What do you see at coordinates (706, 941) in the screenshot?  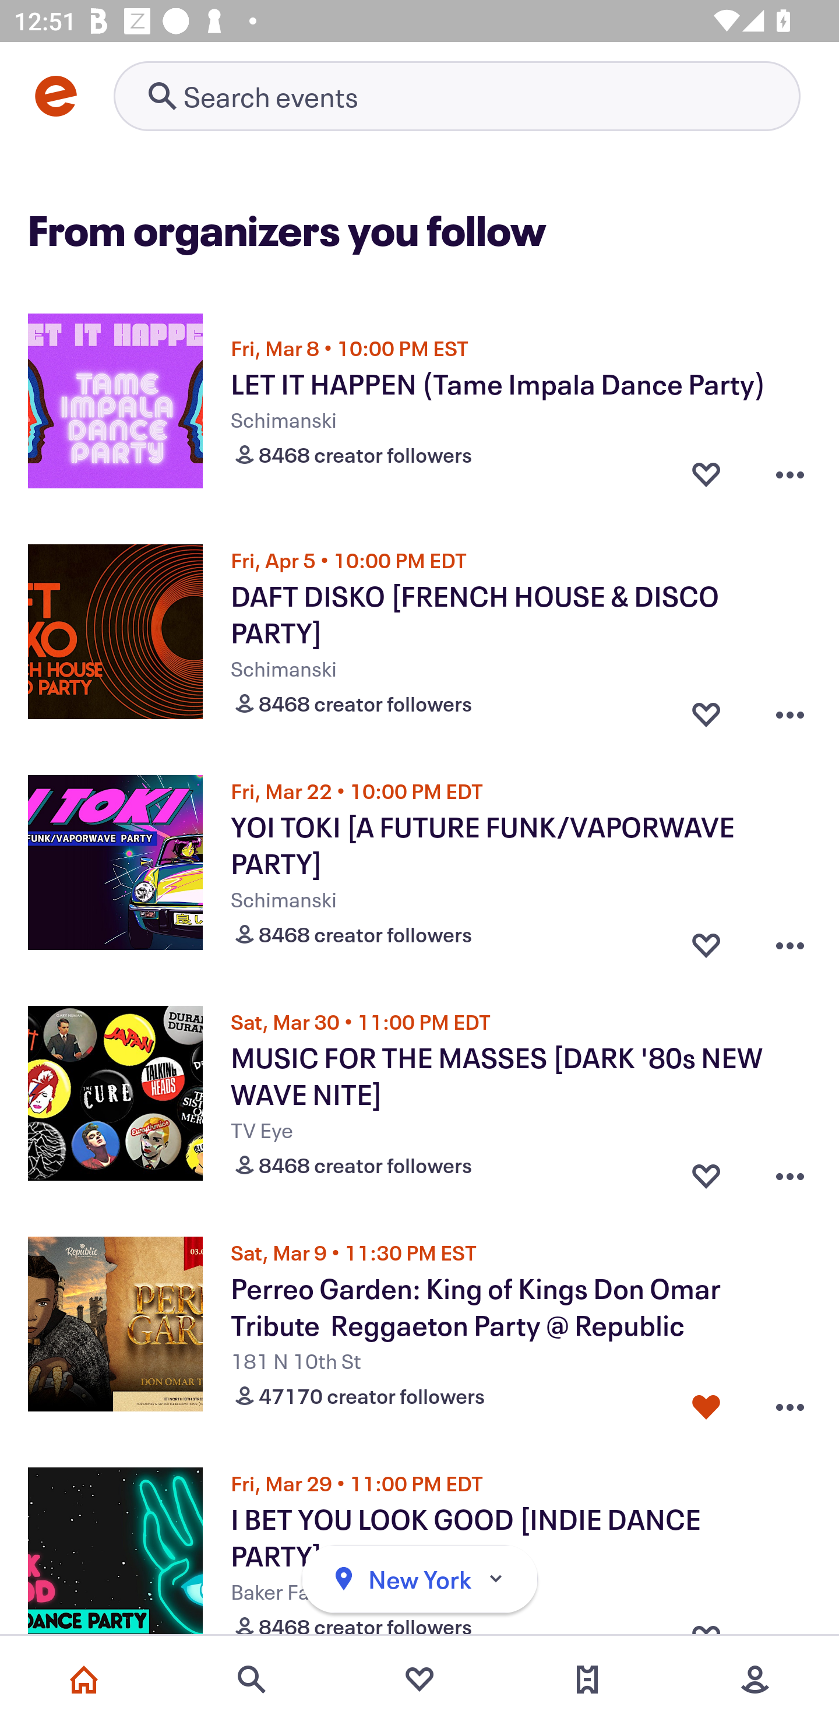 I see `Favorite button` at bounding box center [706, 941].